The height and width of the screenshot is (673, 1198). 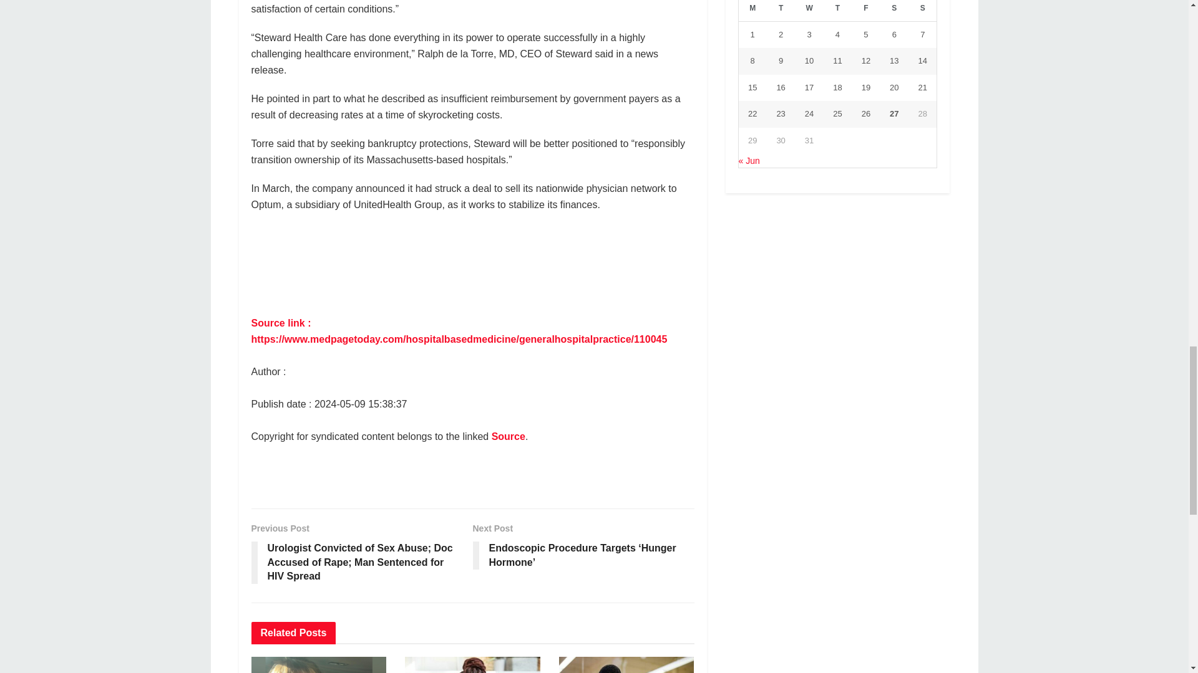 I want to click on Monday, so click(x=752, y=11).